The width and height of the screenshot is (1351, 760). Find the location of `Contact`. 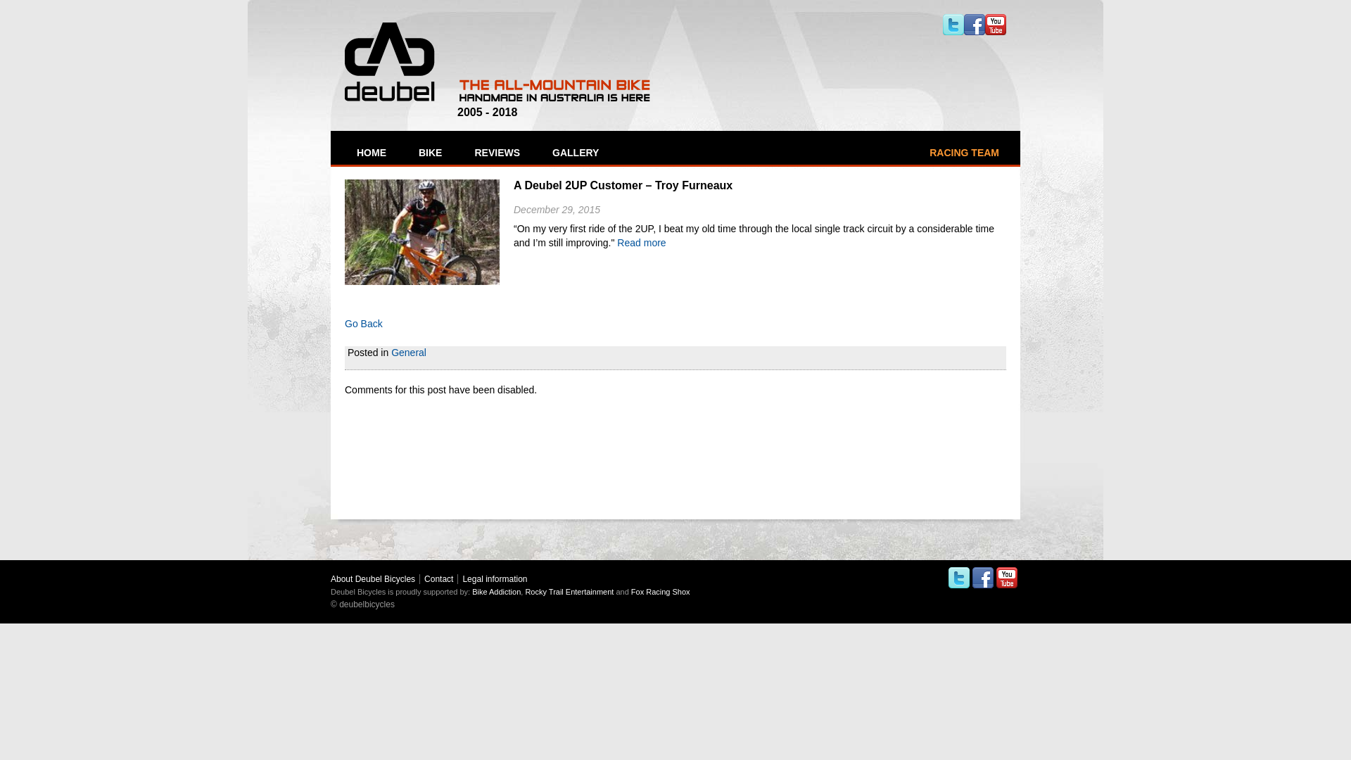

Contact is located at coordinates (439, 579).